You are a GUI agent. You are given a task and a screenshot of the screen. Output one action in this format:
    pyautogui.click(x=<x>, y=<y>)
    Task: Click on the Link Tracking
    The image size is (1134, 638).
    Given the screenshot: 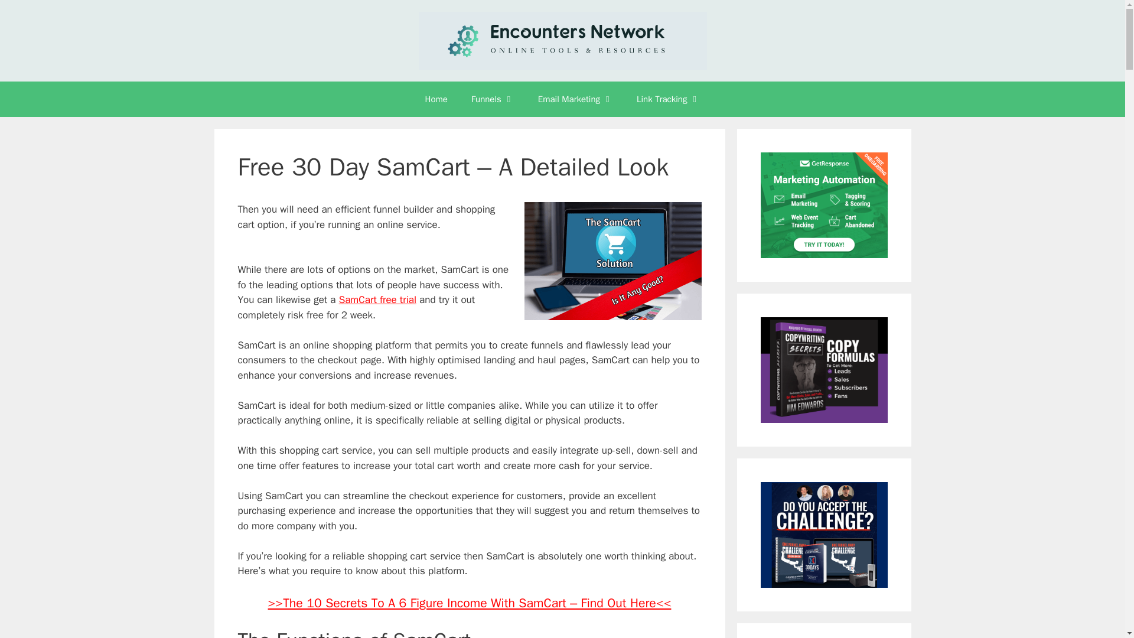 What is the action you would take?
    pyautogui.click(x=668, y=99)
    